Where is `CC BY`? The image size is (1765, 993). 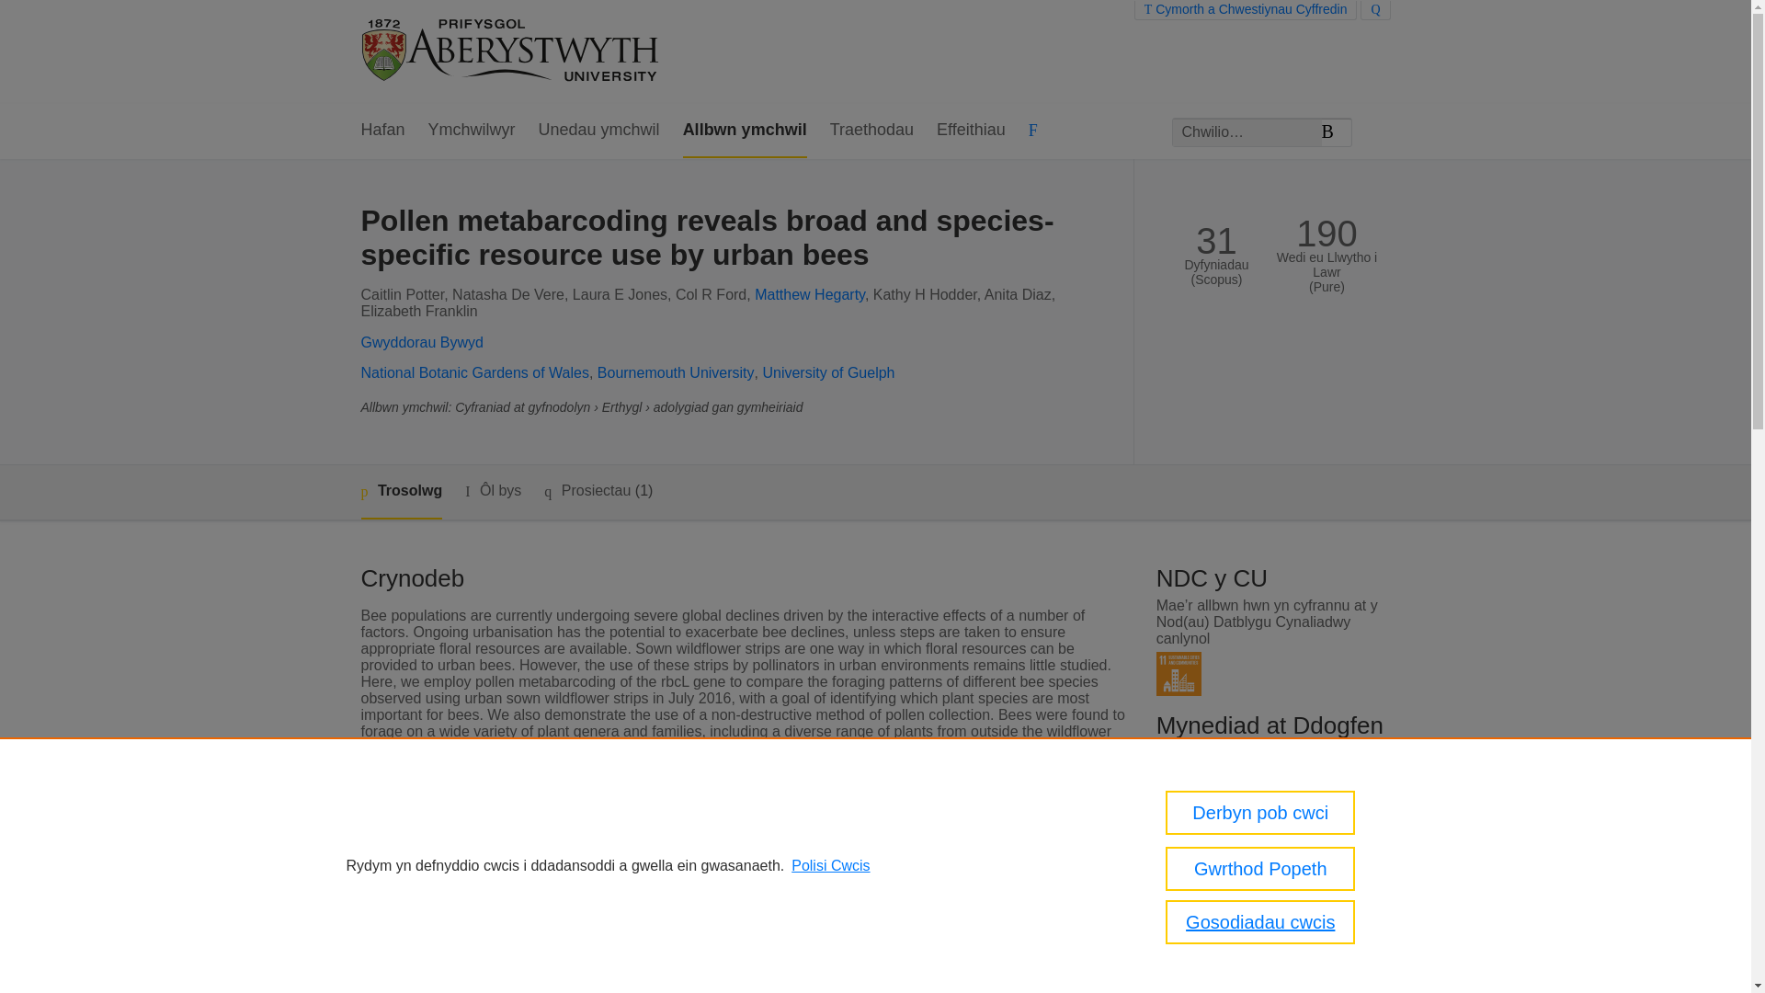 CC BY is located at coordinates (1248, 890).